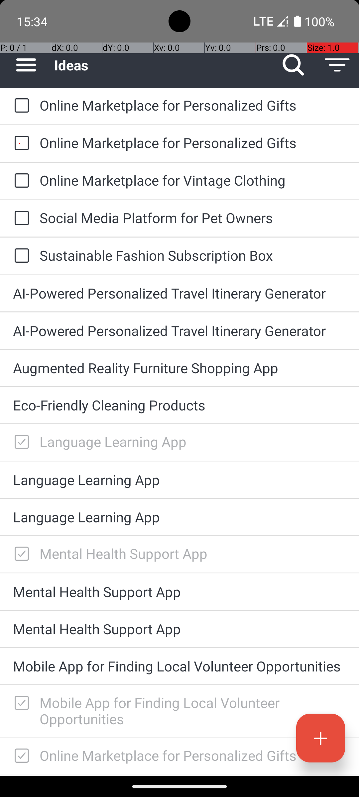 Image resolution: width=359 pixels, height=797 pixels. Describe the element at coordinates (193, 218) in the screenshot. I see `Social Media Platform for Pet Owners` at that location.